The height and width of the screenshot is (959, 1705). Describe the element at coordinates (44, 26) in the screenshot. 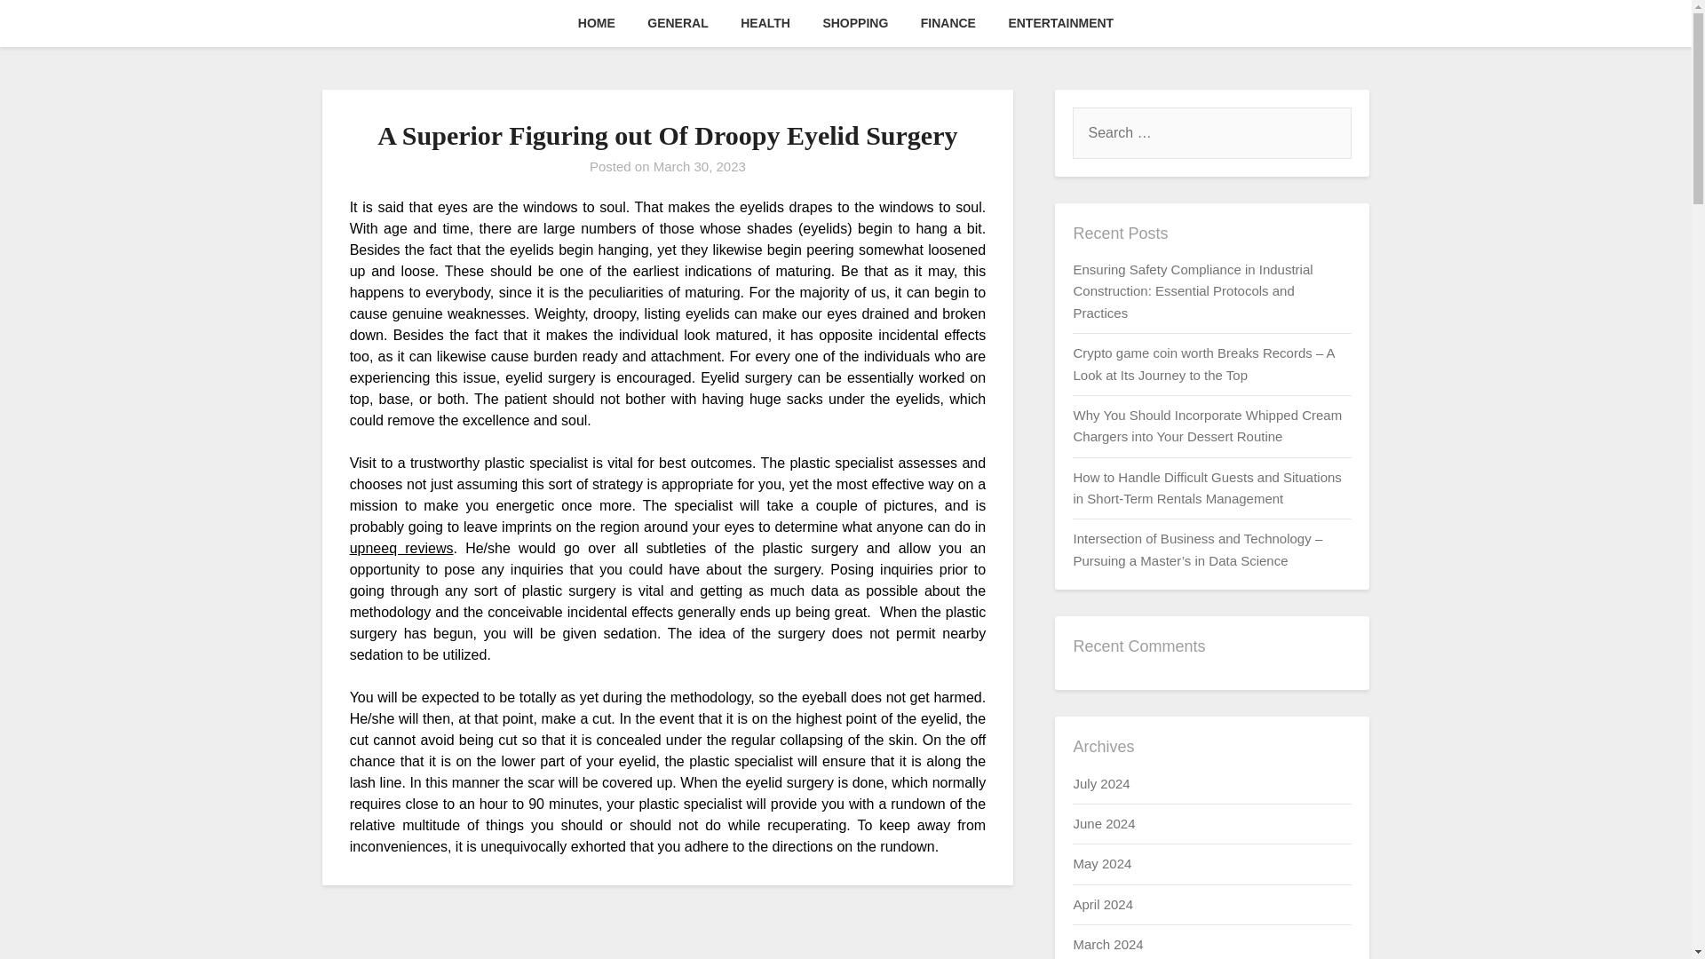

I see `Search` at that location.